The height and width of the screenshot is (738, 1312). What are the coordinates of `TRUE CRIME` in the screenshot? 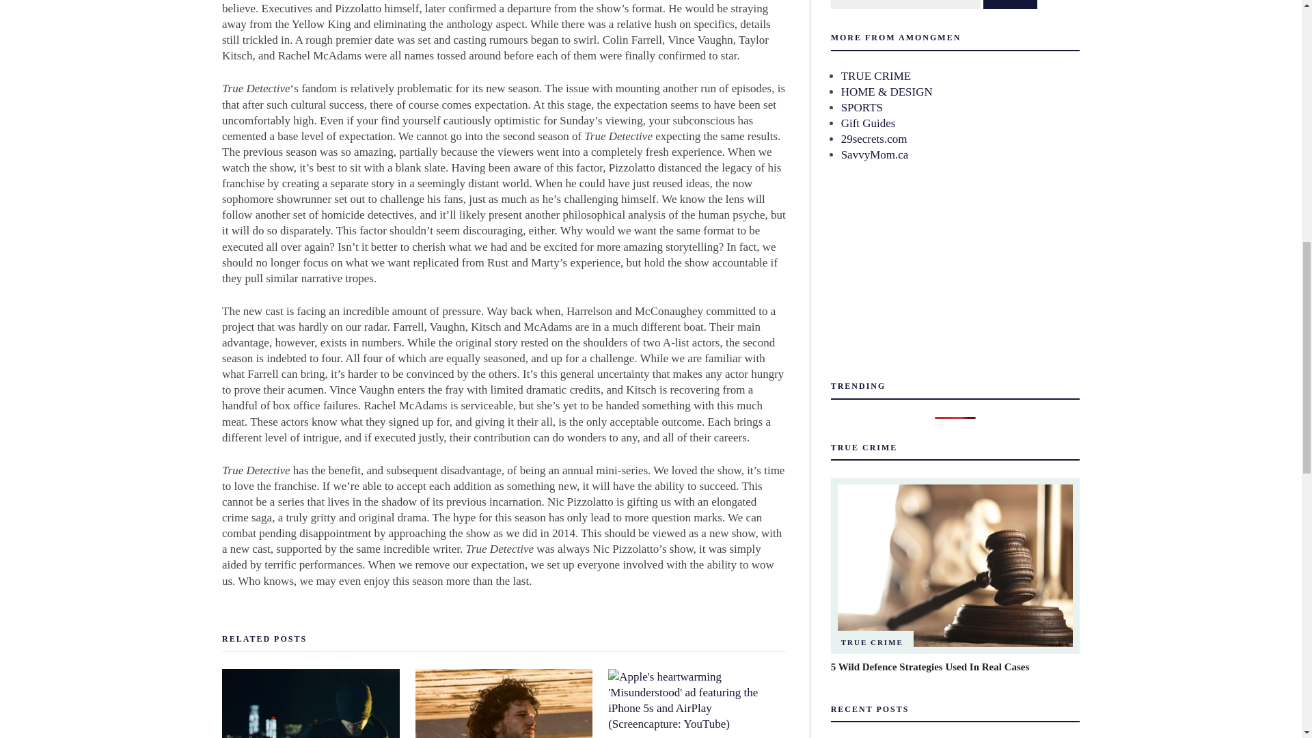 It's located at (875, 75).